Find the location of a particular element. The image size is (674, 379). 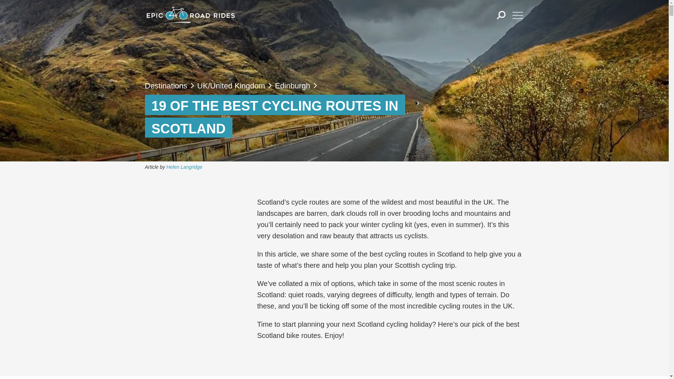

Helen Langridge is located at coordinates (185, 167).